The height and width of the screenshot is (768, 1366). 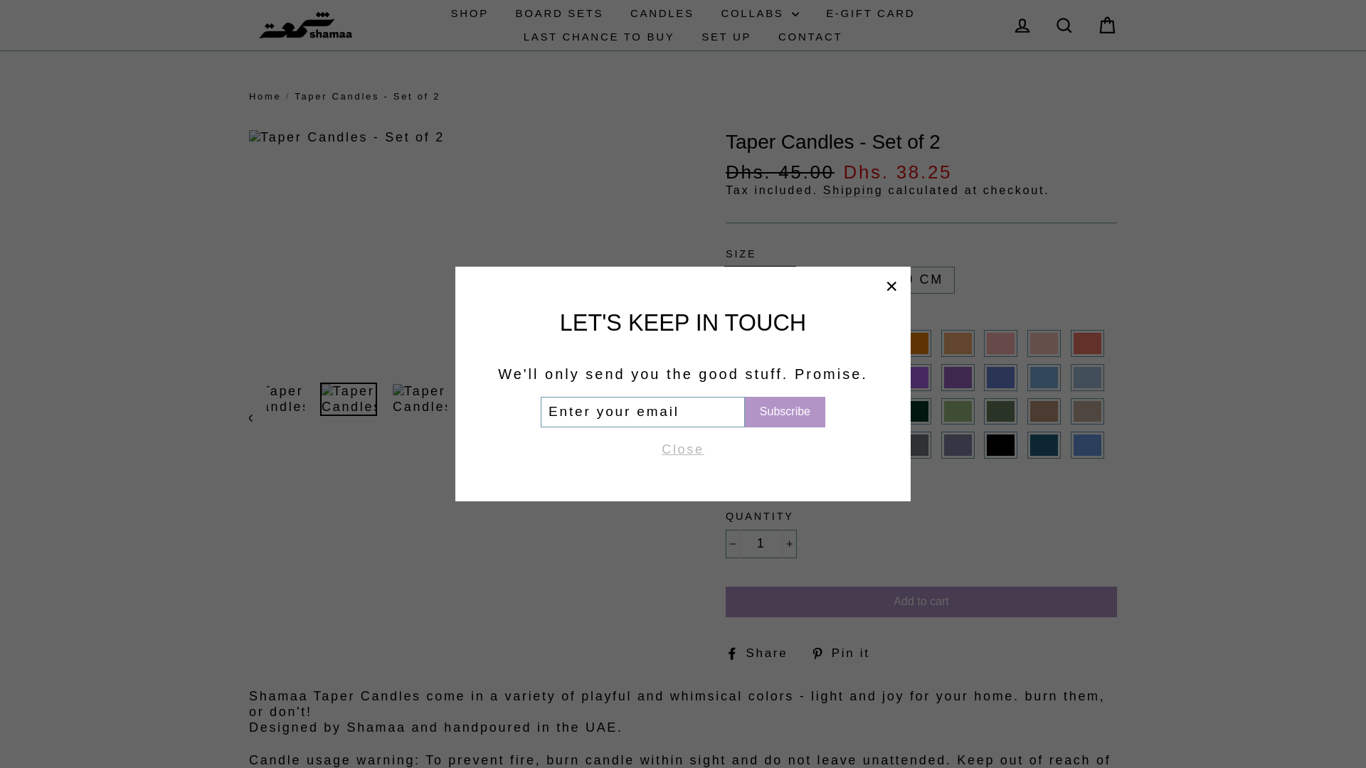 What do you see at coordinates (871, 13) in the screenshot?
I see `E-GIFT CARD` at bounding box center [871, 13].